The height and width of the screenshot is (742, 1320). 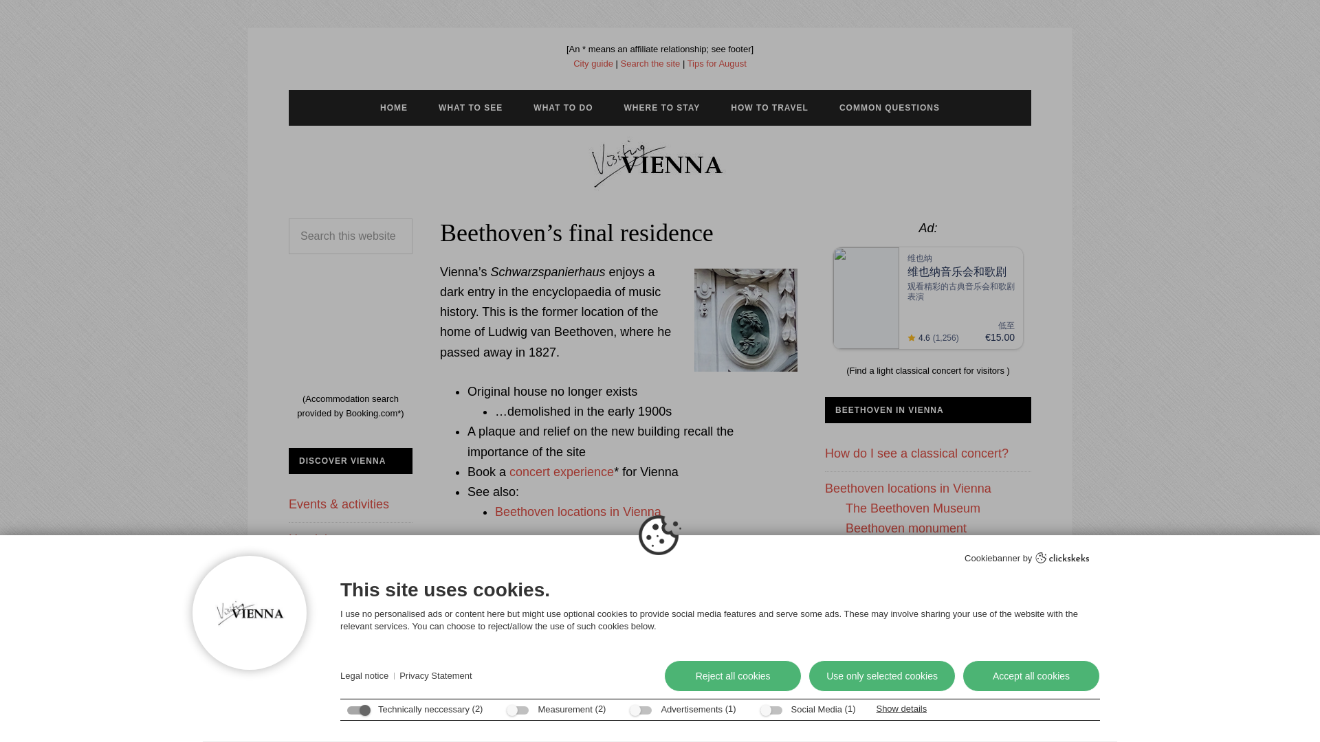 I want to click on Sightseeing in Vienna, so click(x=348, y=573).